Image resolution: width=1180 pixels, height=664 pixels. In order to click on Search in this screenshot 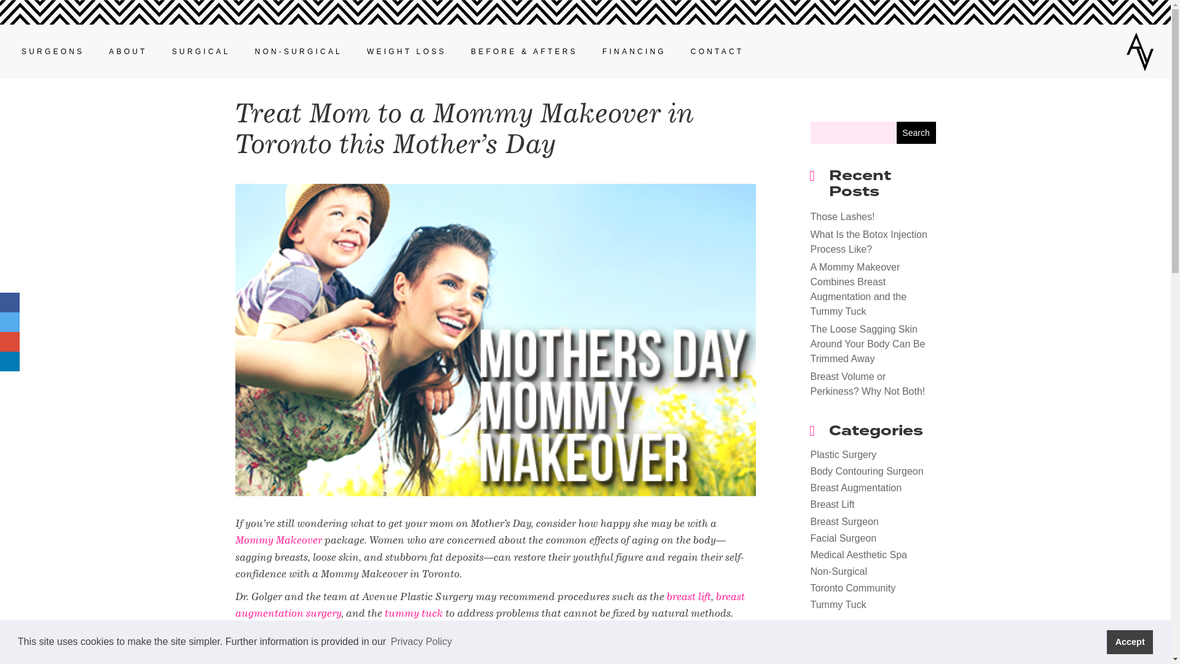, I will do `click(916, 133)`.